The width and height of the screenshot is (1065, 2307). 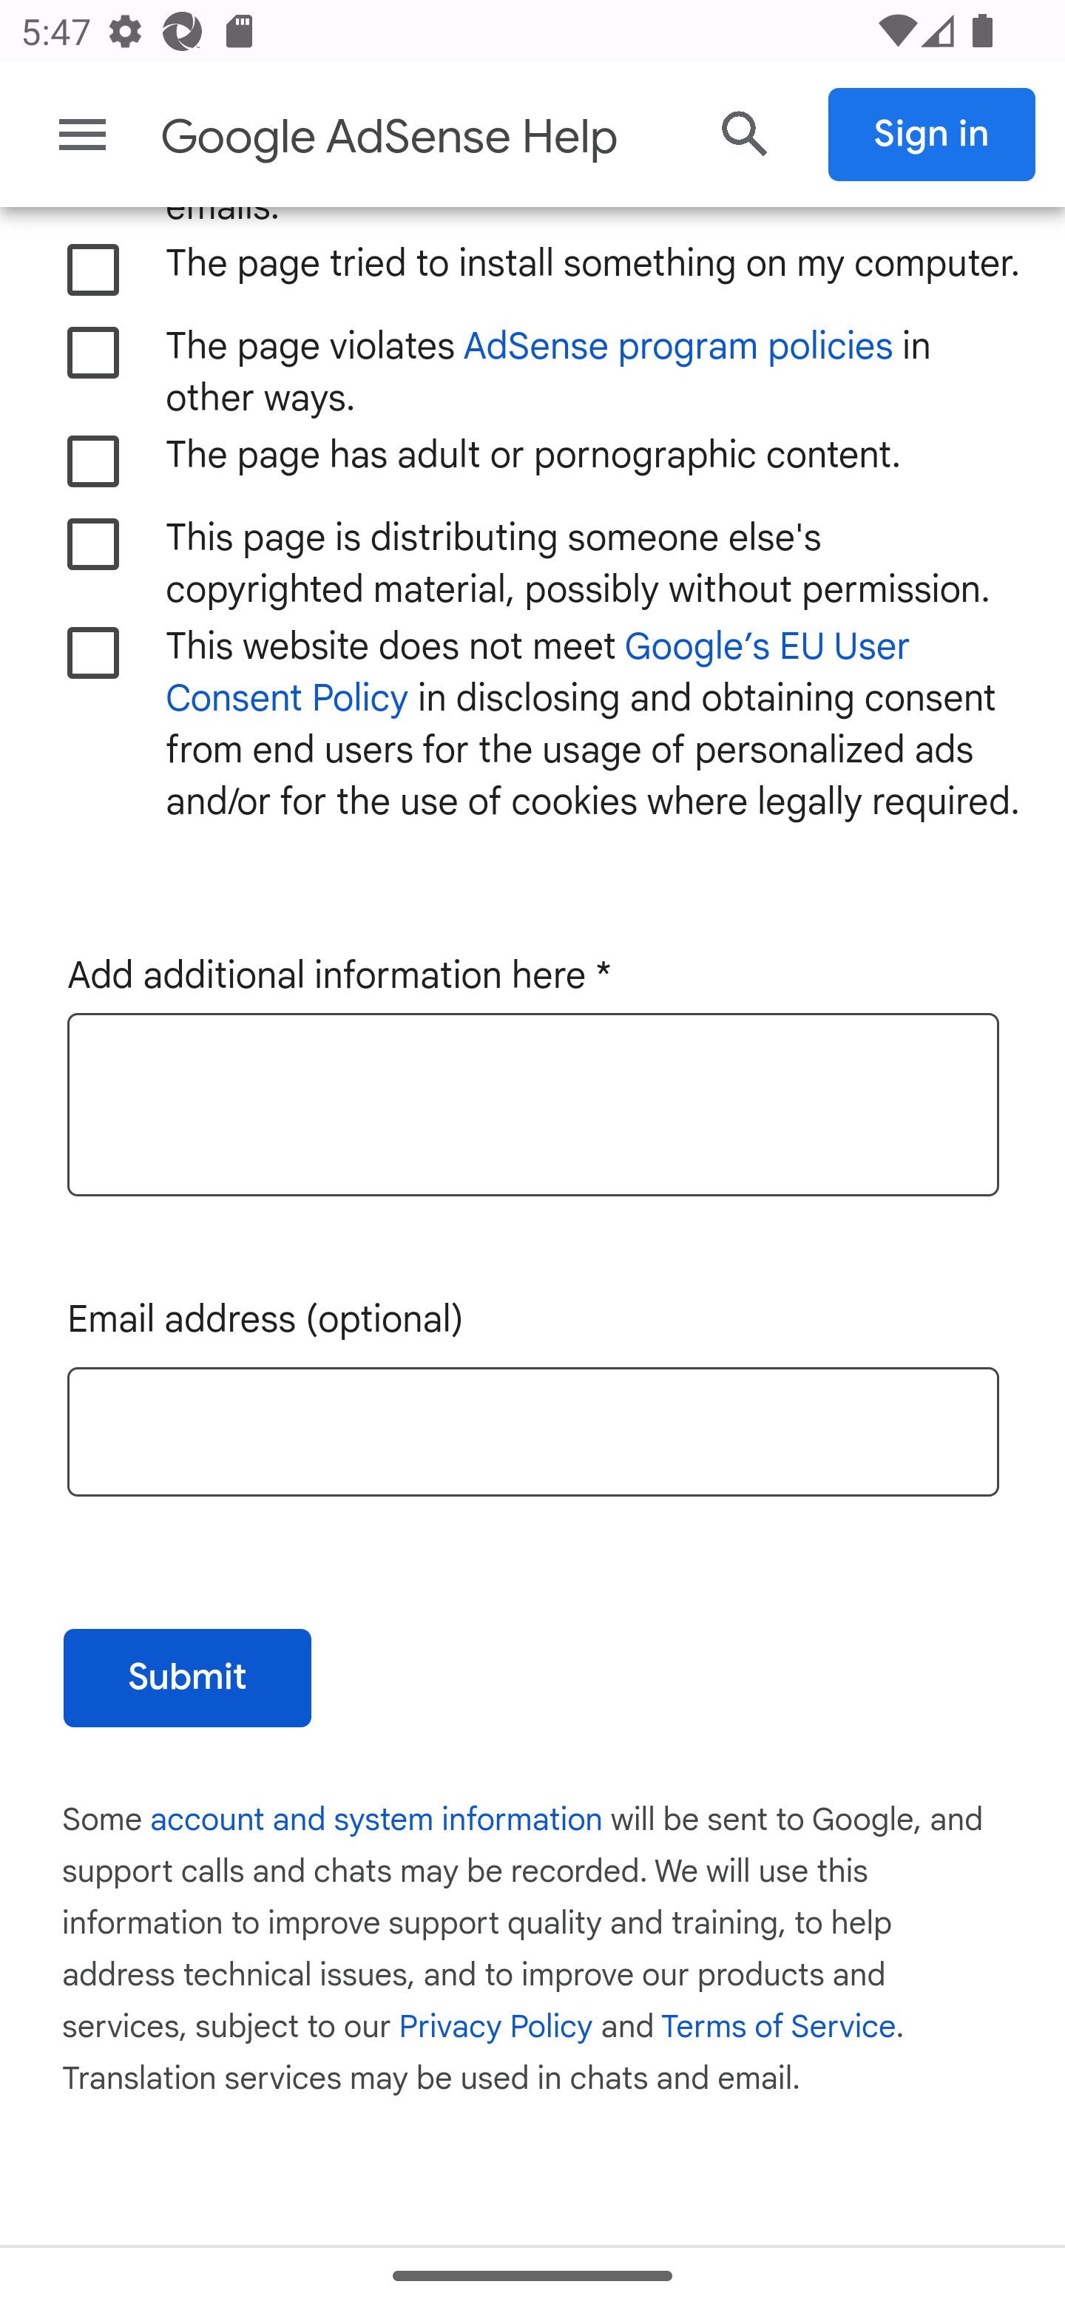 What do you see at coordinates (94, 462) in the screenshot?
I see `The page has adult or pornographic content.` at bounding box center [94, 462].